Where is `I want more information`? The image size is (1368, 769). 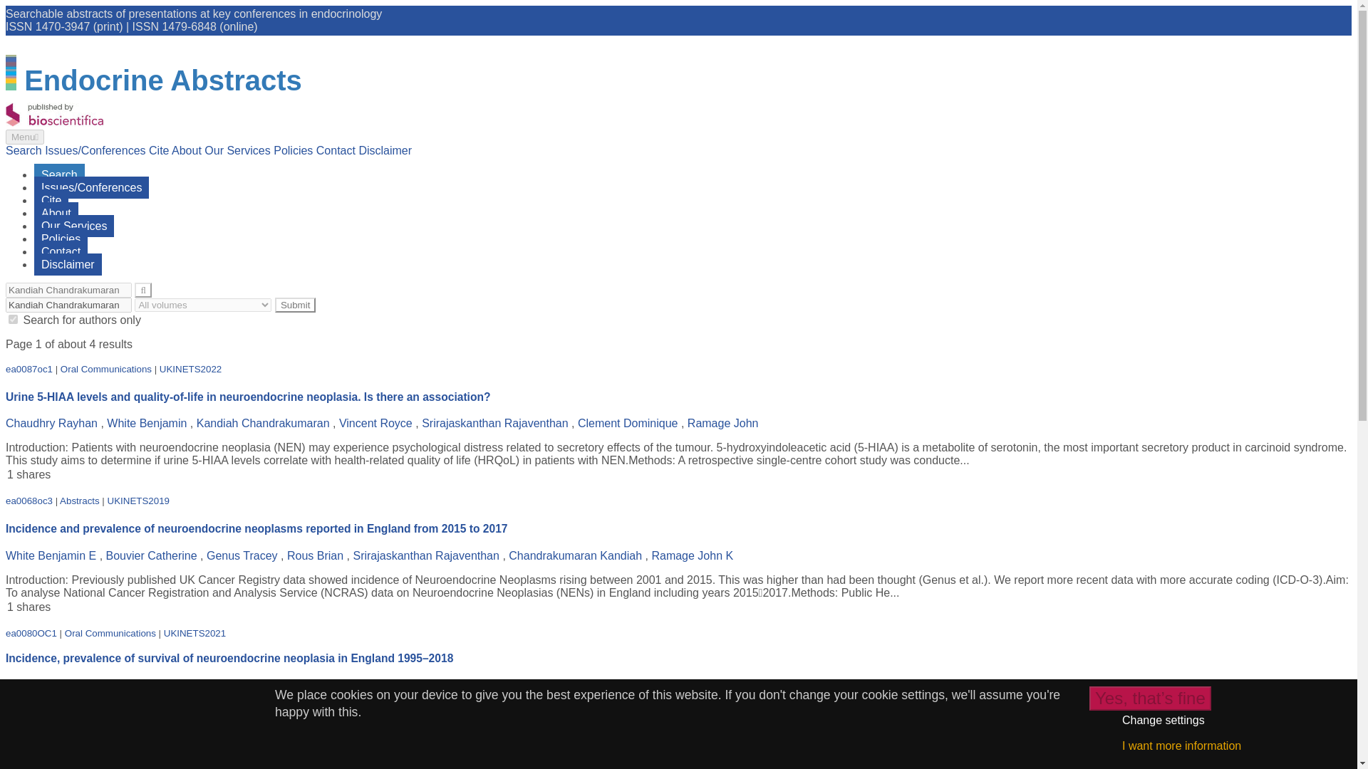 I want more information is located at coordinates (1181, 746).